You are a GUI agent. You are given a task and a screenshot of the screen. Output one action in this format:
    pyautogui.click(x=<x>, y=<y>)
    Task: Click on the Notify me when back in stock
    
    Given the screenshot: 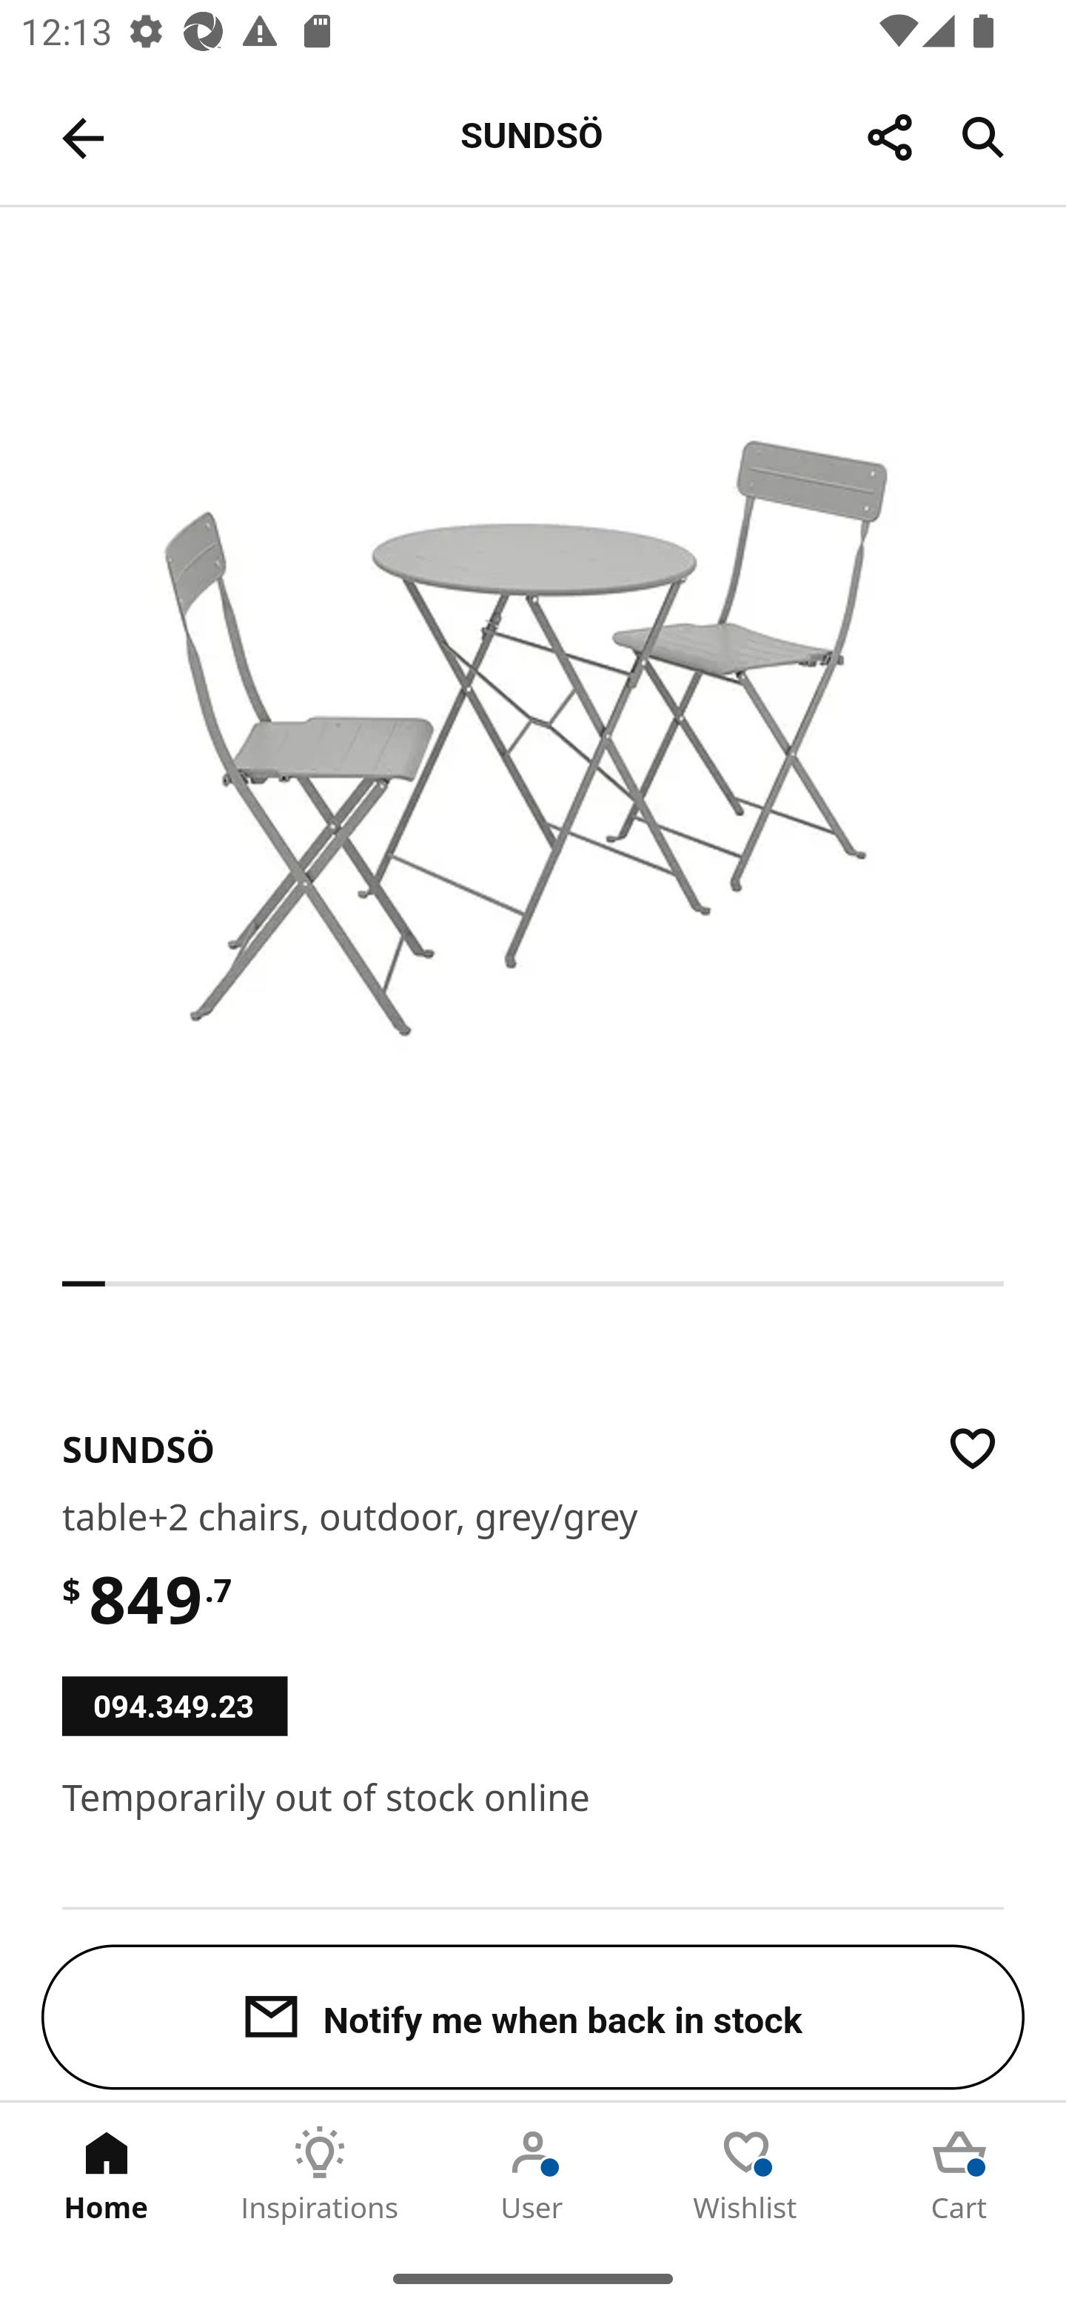 What is the action you would take?
    pyautogui.click(x=533, y=2018)
    